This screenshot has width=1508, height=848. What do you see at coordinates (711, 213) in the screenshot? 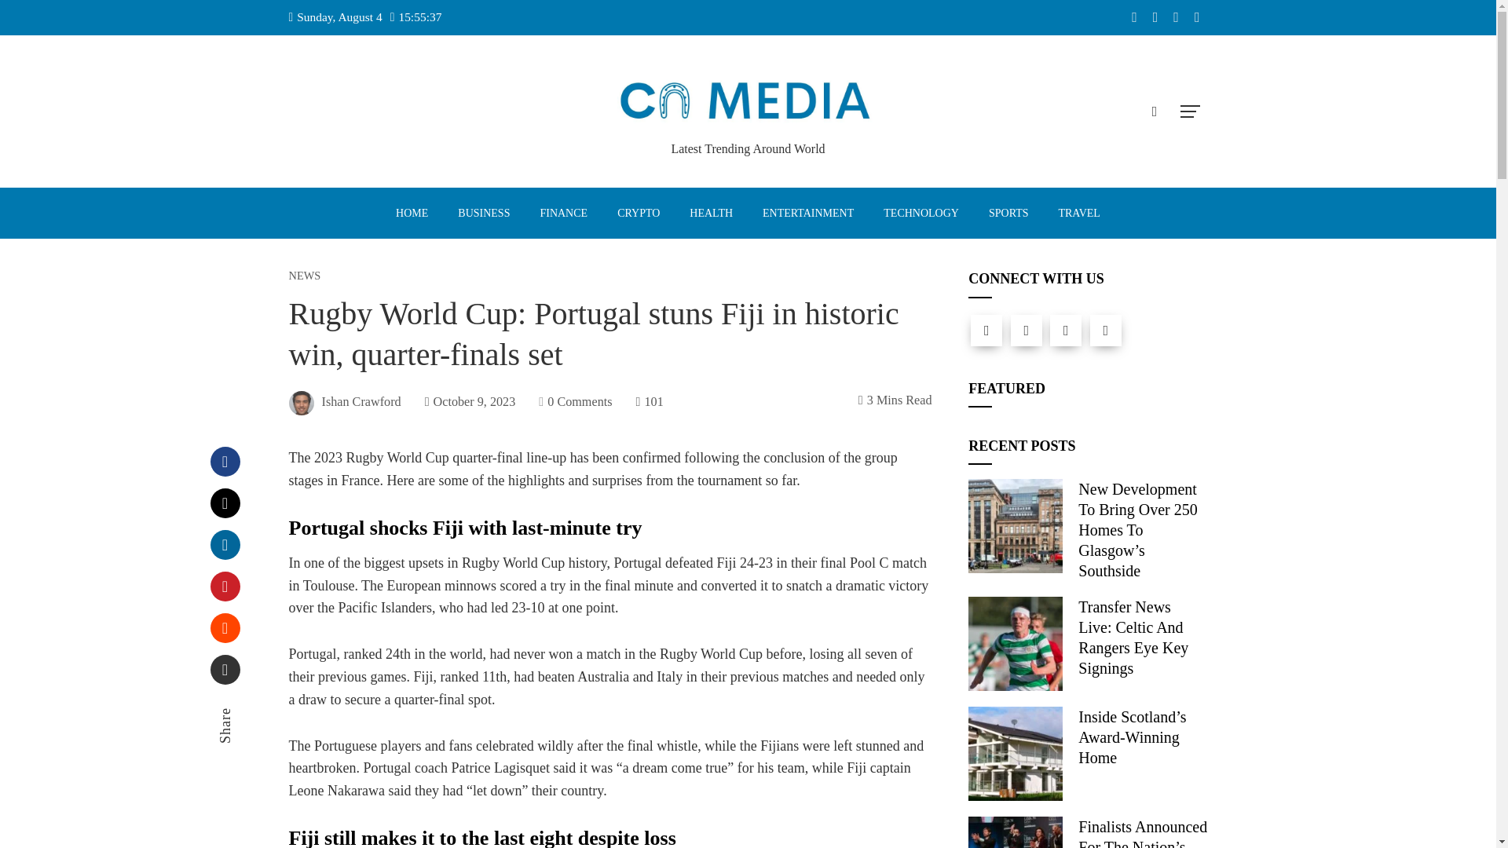
I see `HEALTH` at bounding box center [711, 213].